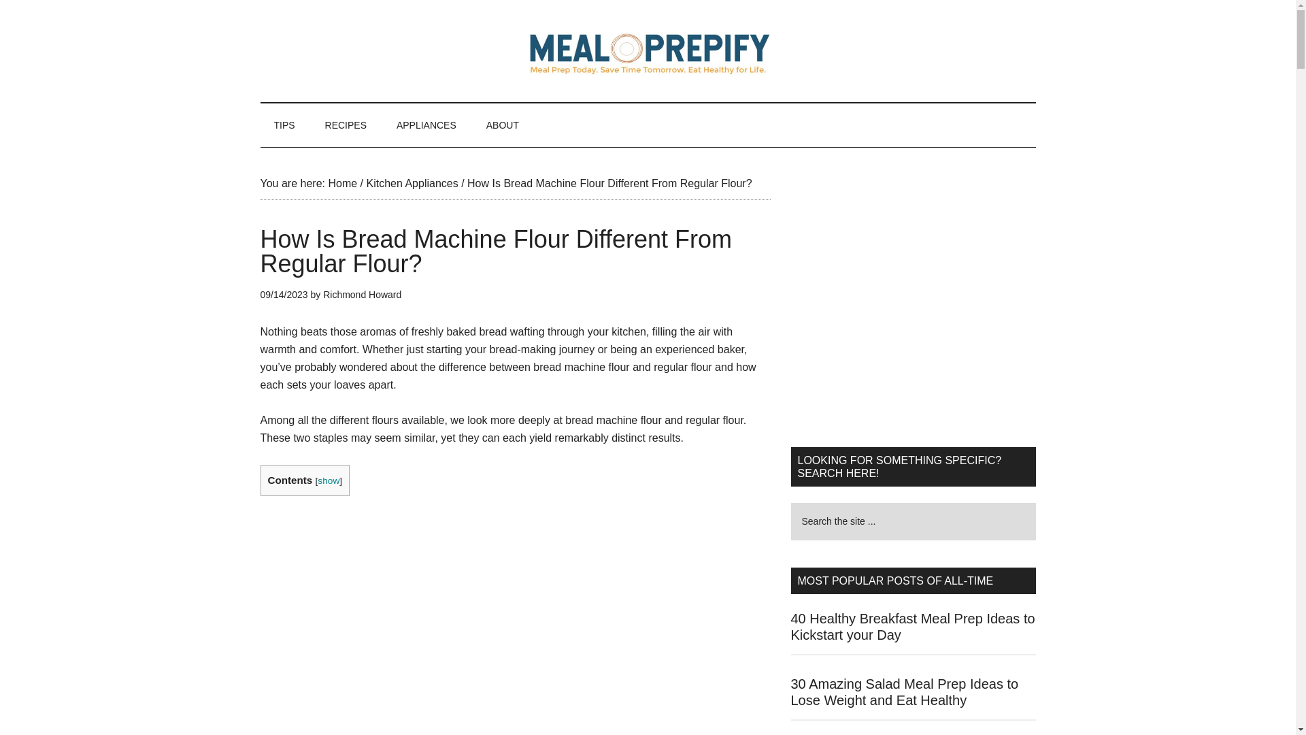  What do you see at coordinates (412, 183) in the screenshot?
I see `Kitchen Appliances` at bounding box center [412, 183].